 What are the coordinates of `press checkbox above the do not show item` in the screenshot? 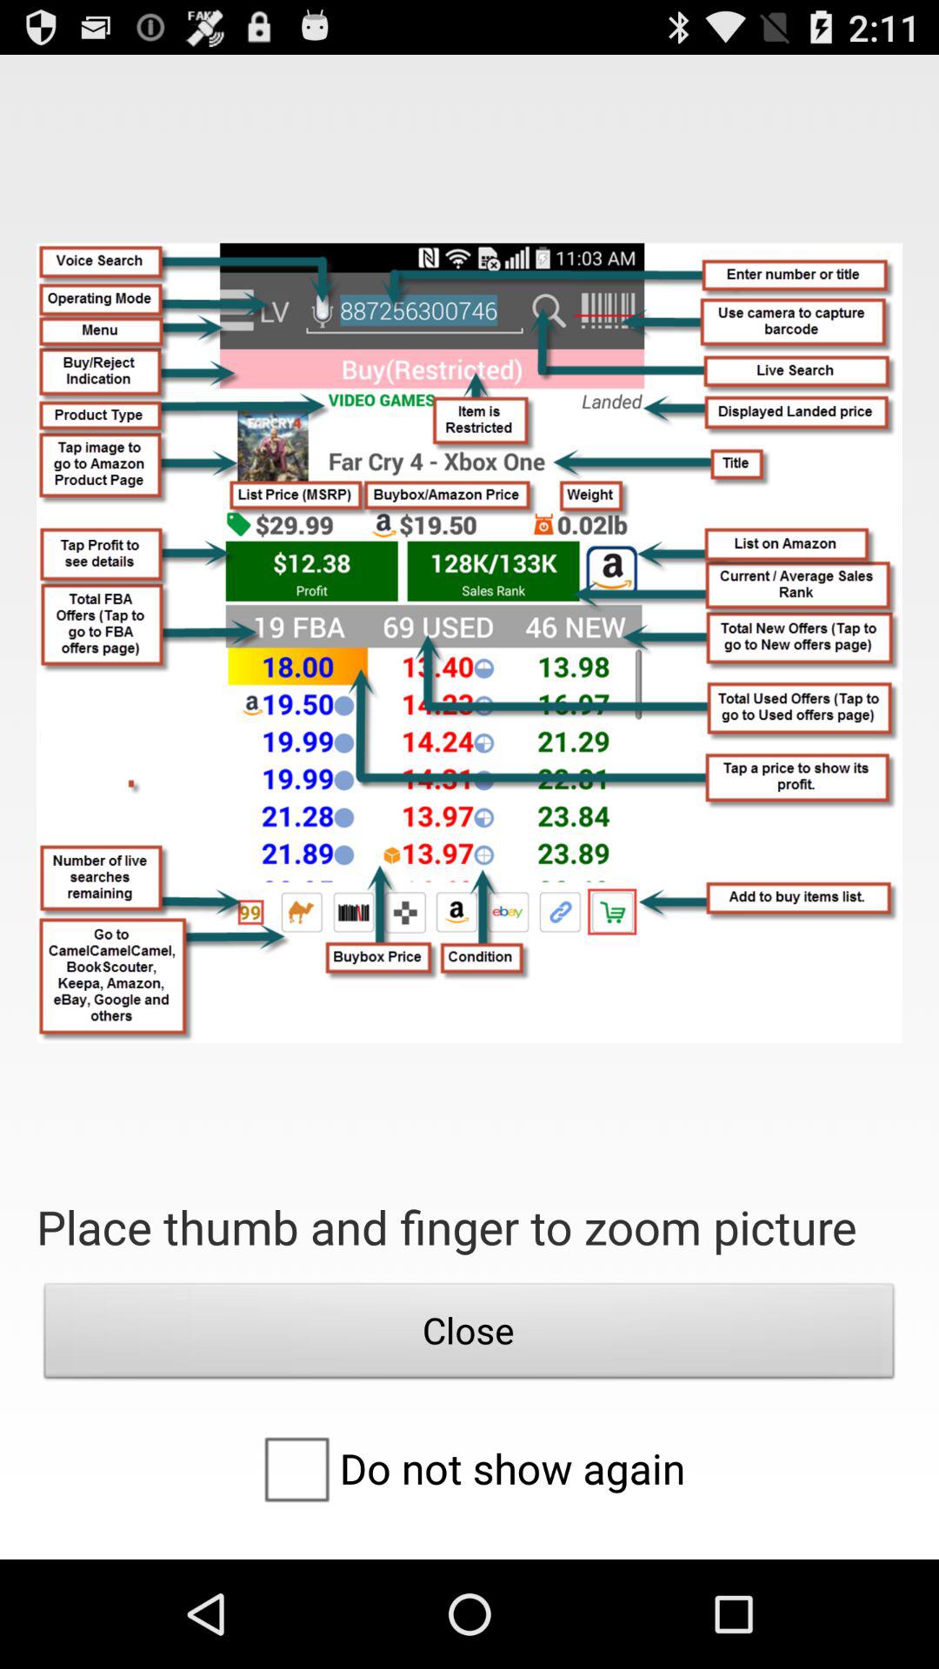 It's located at (469, 1335).